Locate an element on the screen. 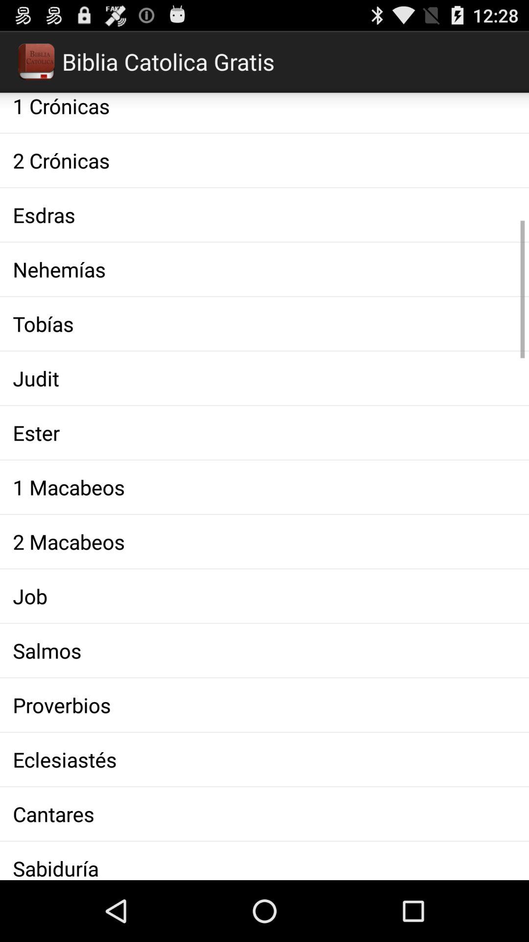 This screenshot has width=529, height=942. turn on the esdras icon is located at coordinates (264, 215).